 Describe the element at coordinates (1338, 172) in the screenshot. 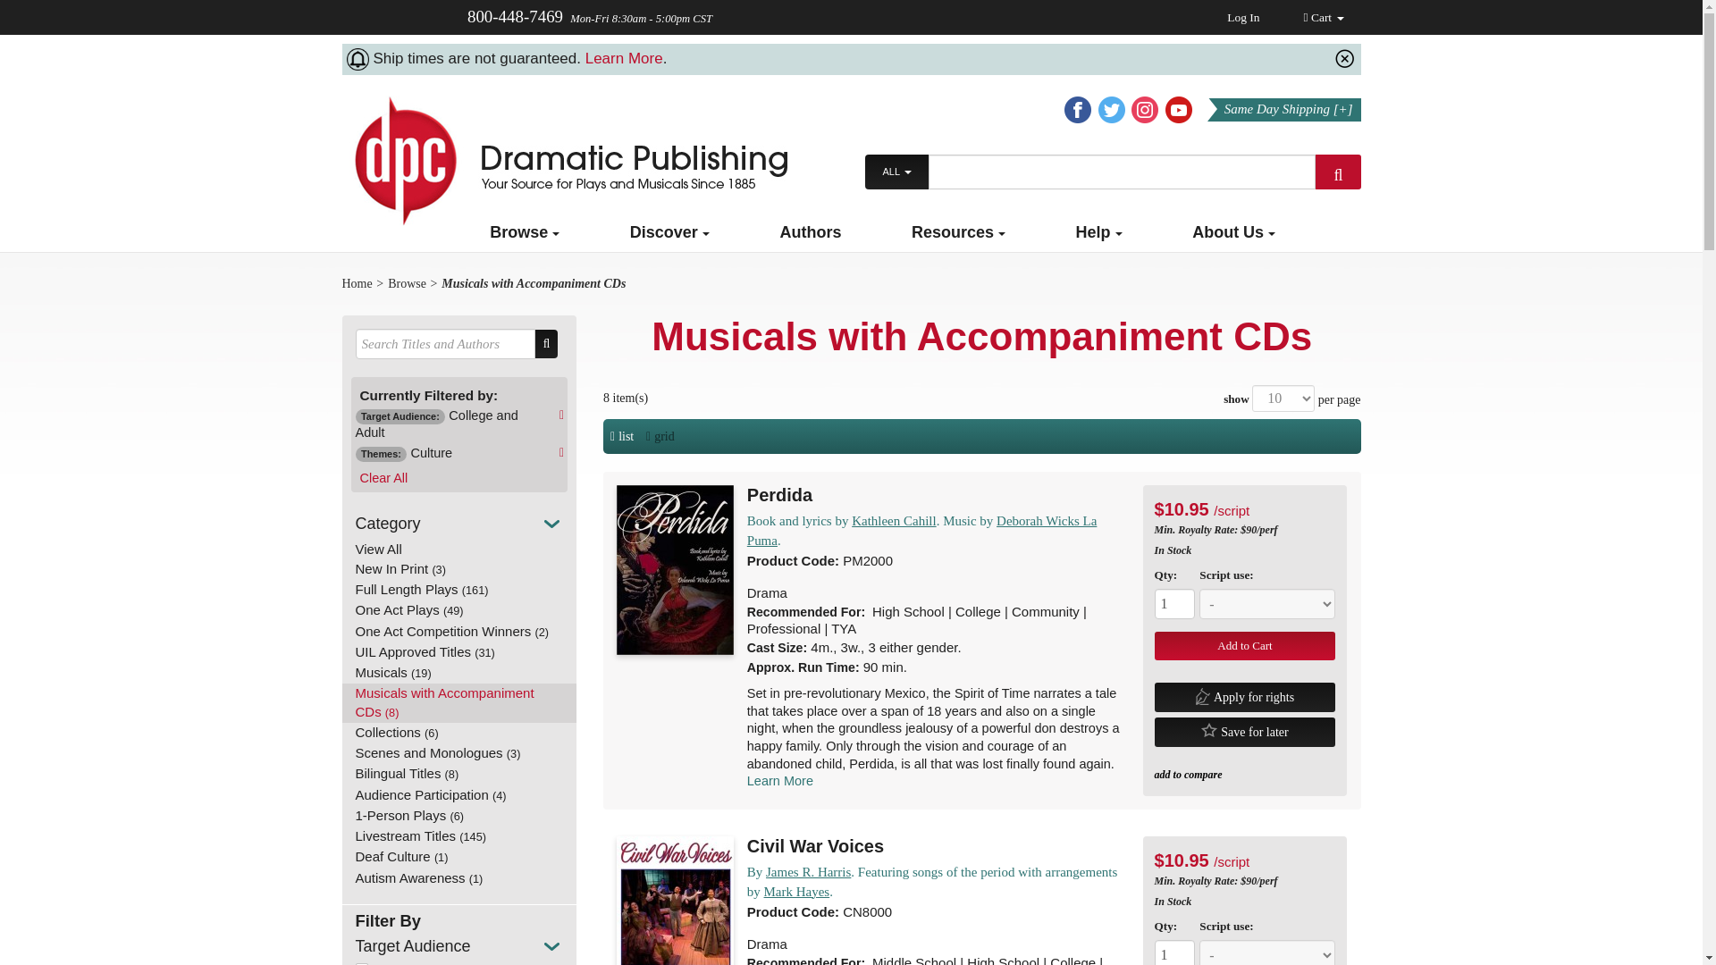

I see `Search` at that location.